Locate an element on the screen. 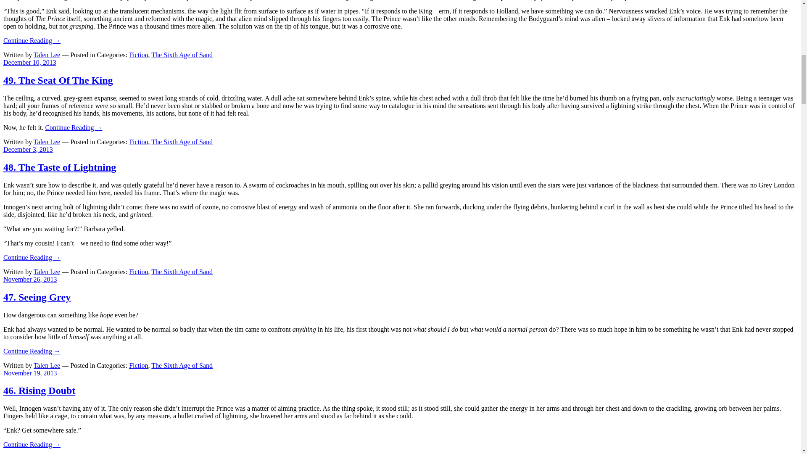 The width and height of the screenshot is (807, 454). Posts by Talen Lee is located at coordinates (47, 142).